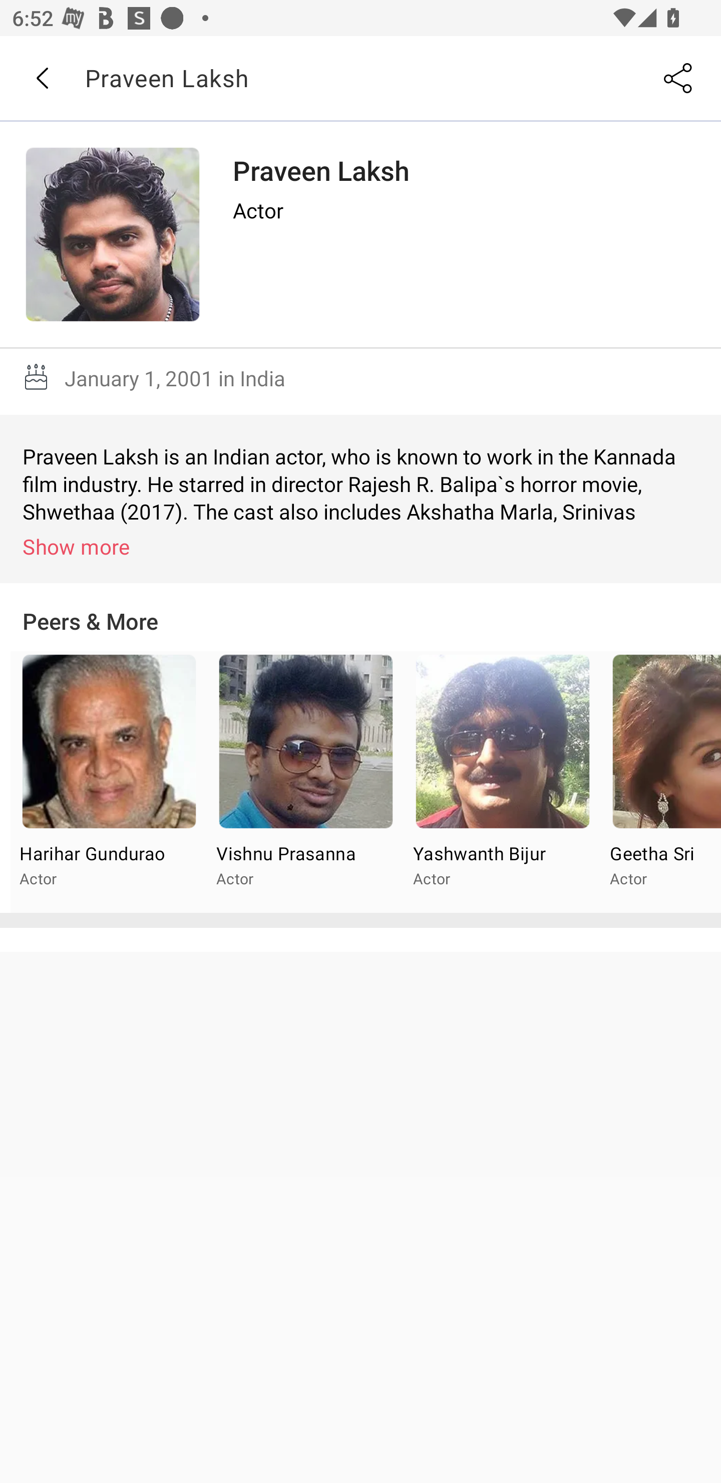  Describe the element at coordinates (661, 782) in the screenshot. I see `Geetha Sri Actor` at that location.